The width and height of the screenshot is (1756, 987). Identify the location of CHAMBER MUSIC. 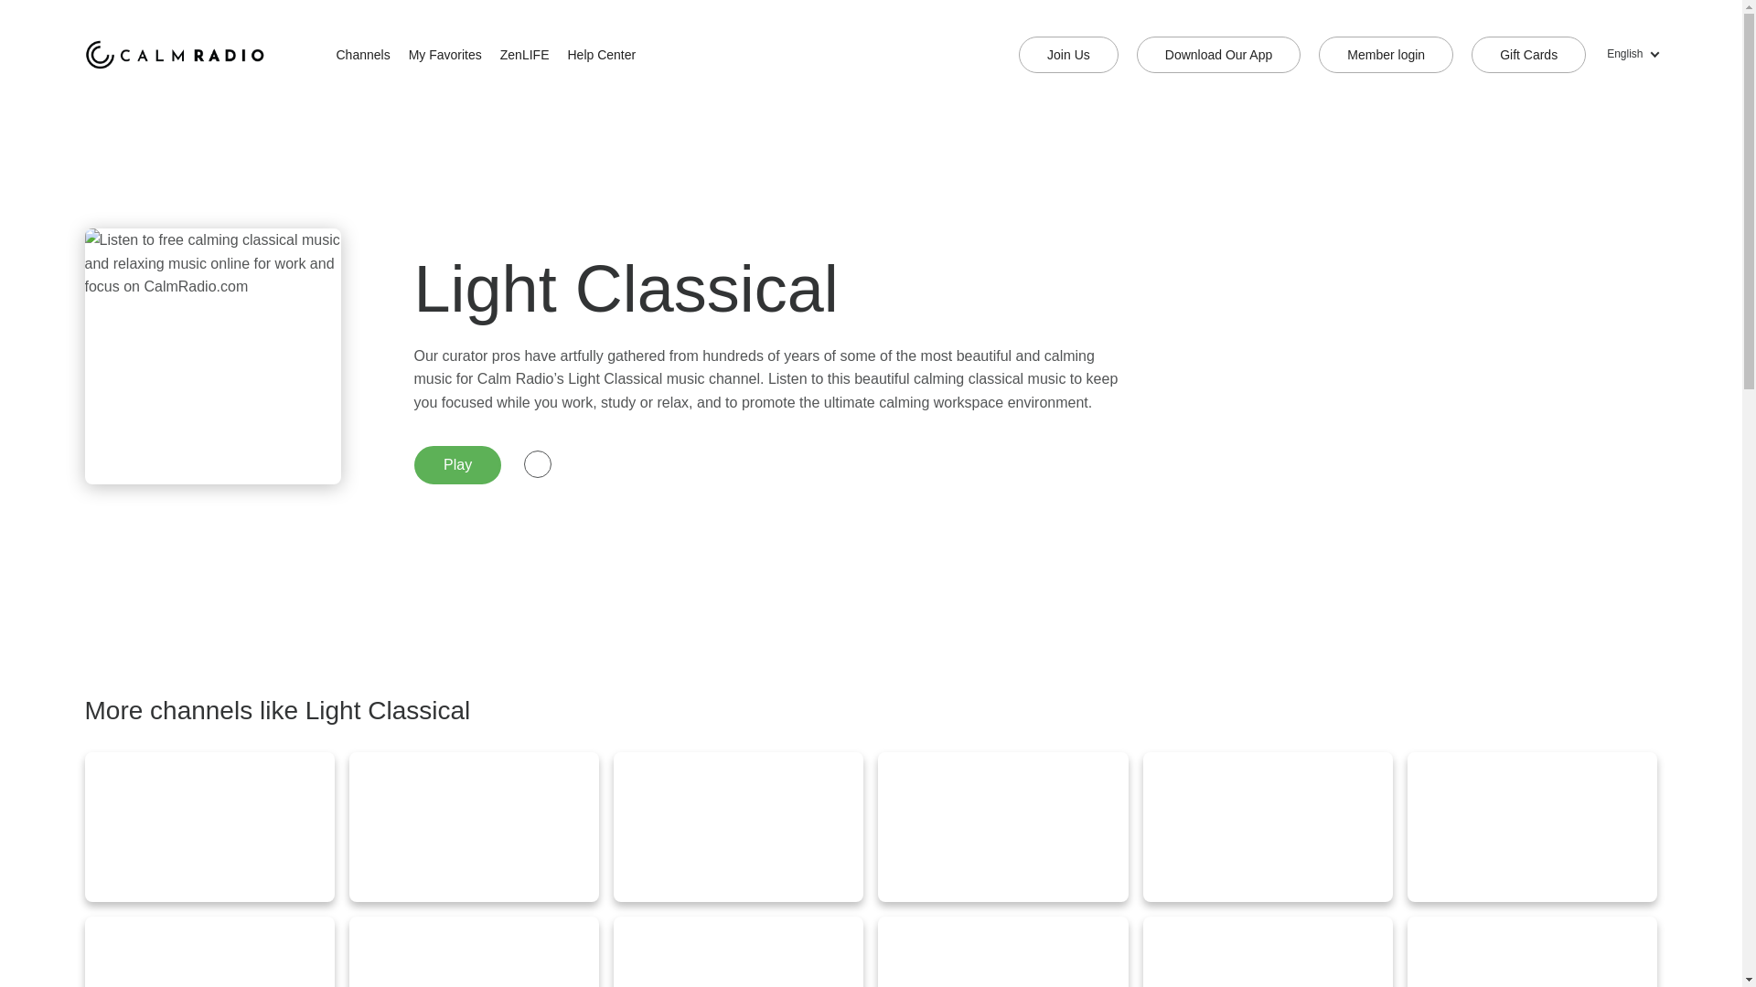
(1268, 826).